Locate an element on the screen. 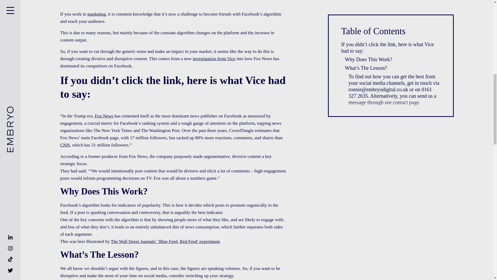 This screenshot has width=497, height=280. Why Does This Work? is located at coordinates (368, 59).